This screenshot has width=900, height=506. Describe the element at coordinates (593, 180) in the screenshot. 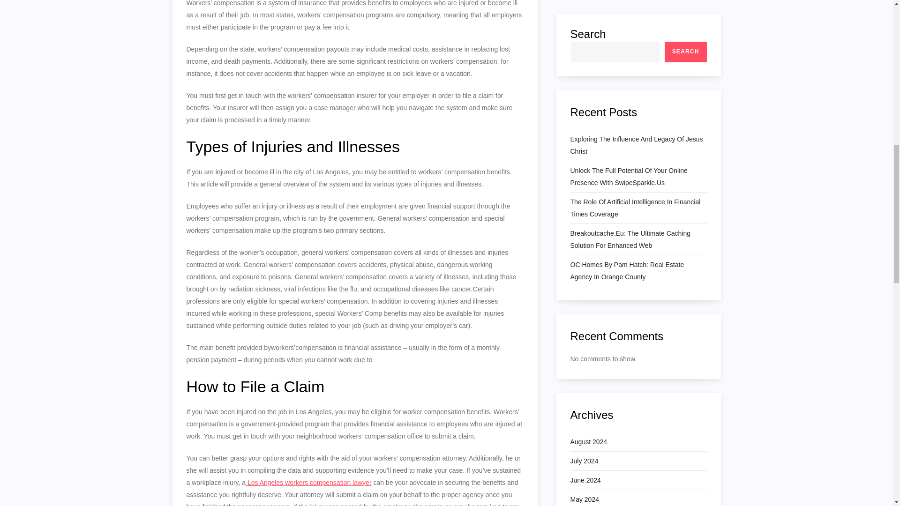

I see `December 2023` at that location.